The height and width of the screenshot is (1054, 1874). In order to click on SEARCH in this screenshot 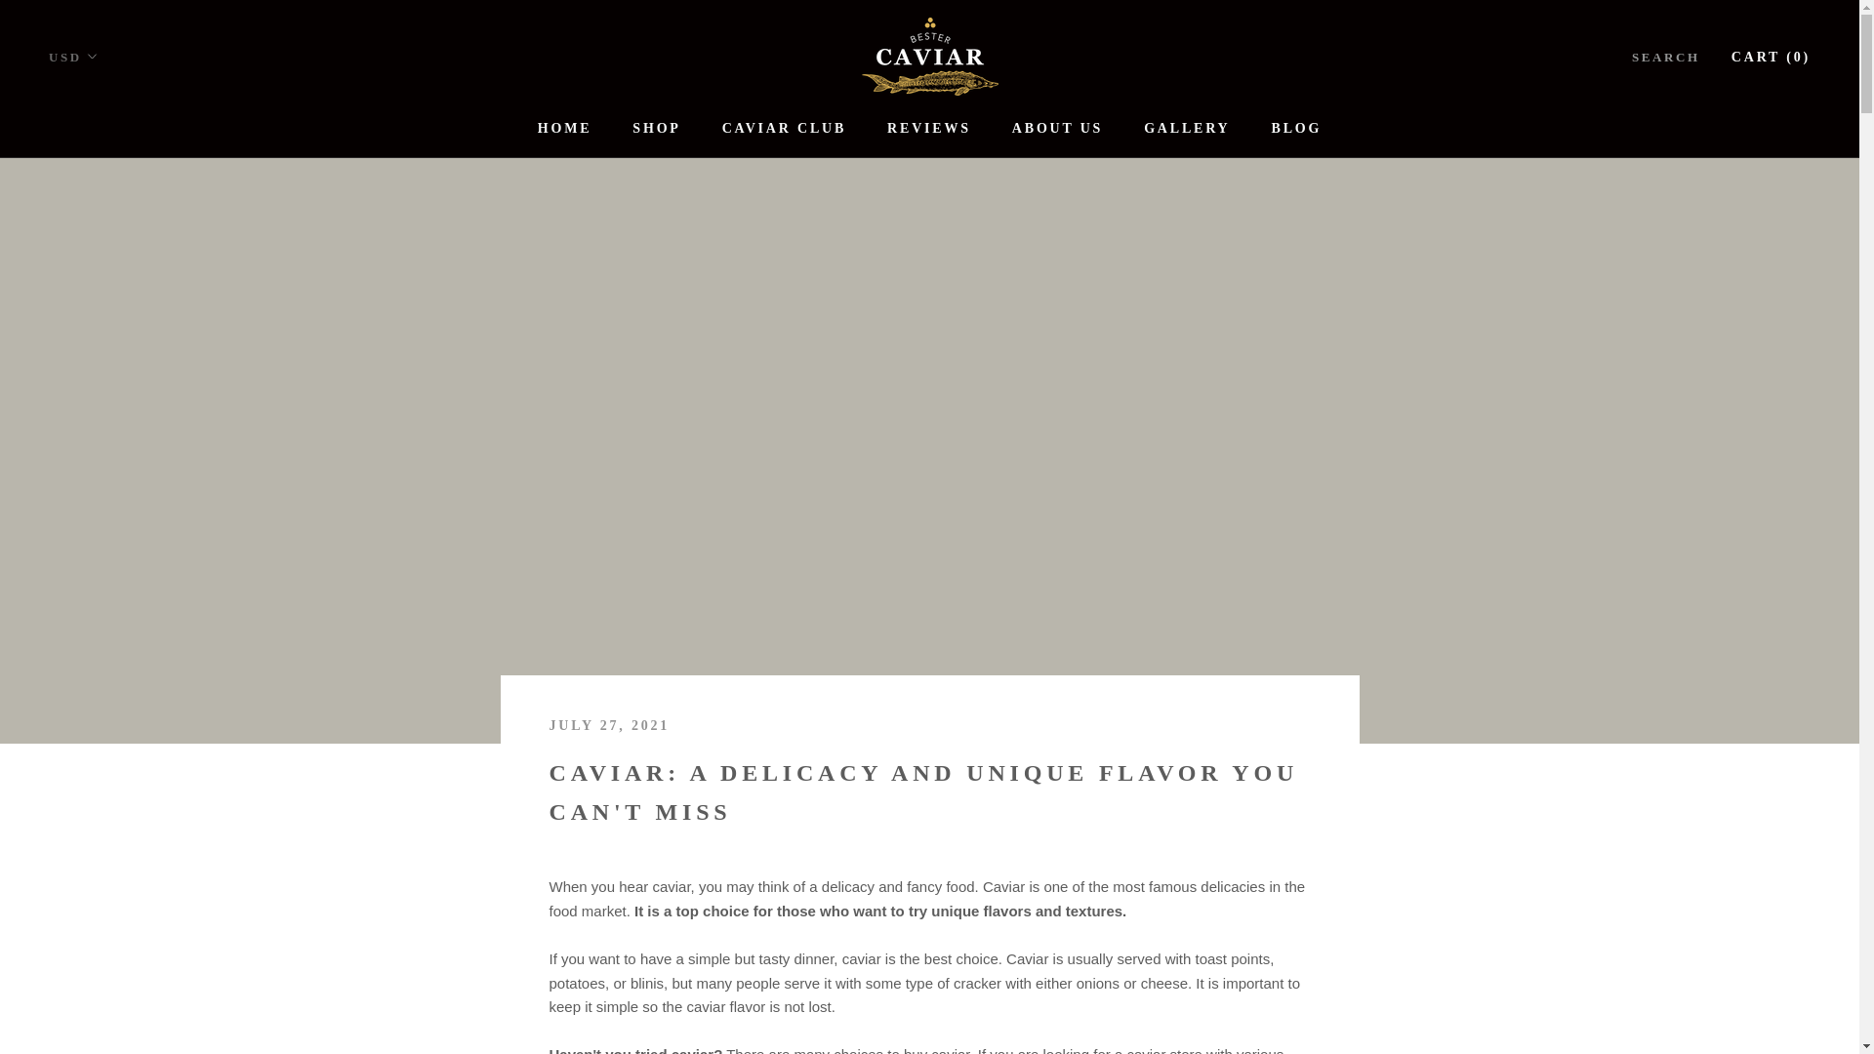, I will do `click(564, 129)`.